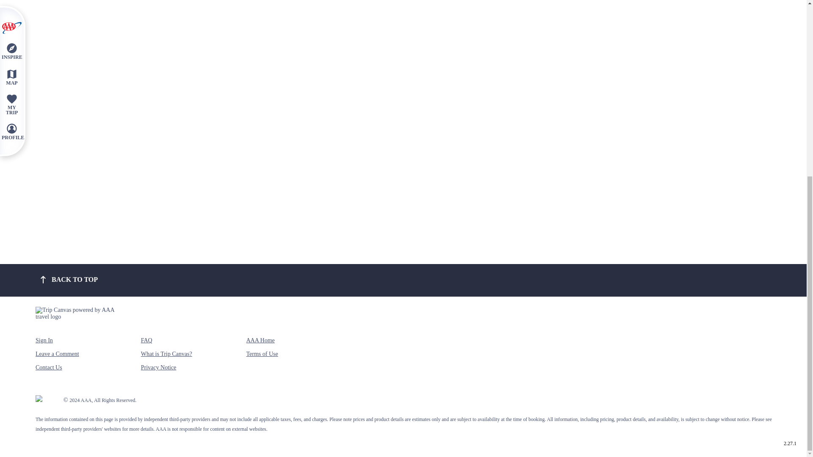 The width and height of the screenshot is (813, 457). What do you see at coordinates (44, 344) in the screenshot?
I see `Sign In` at bounding box center [44, 344].